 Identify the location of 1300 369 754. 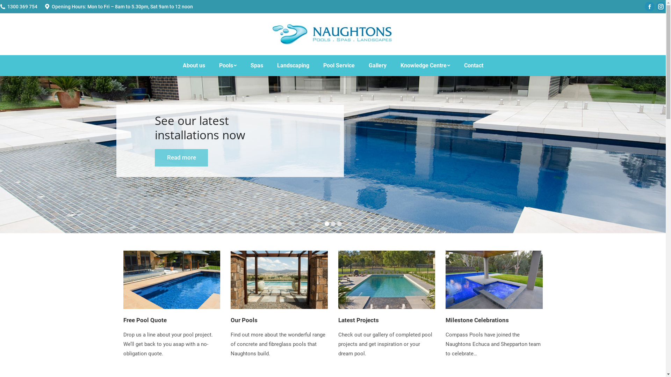
(22, 7).